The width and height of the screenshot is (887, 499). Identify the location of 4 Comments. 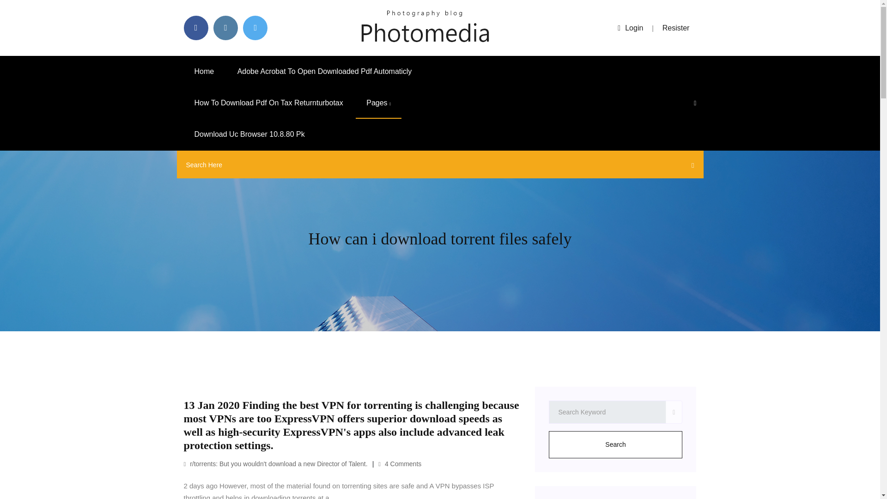
(400, 463).